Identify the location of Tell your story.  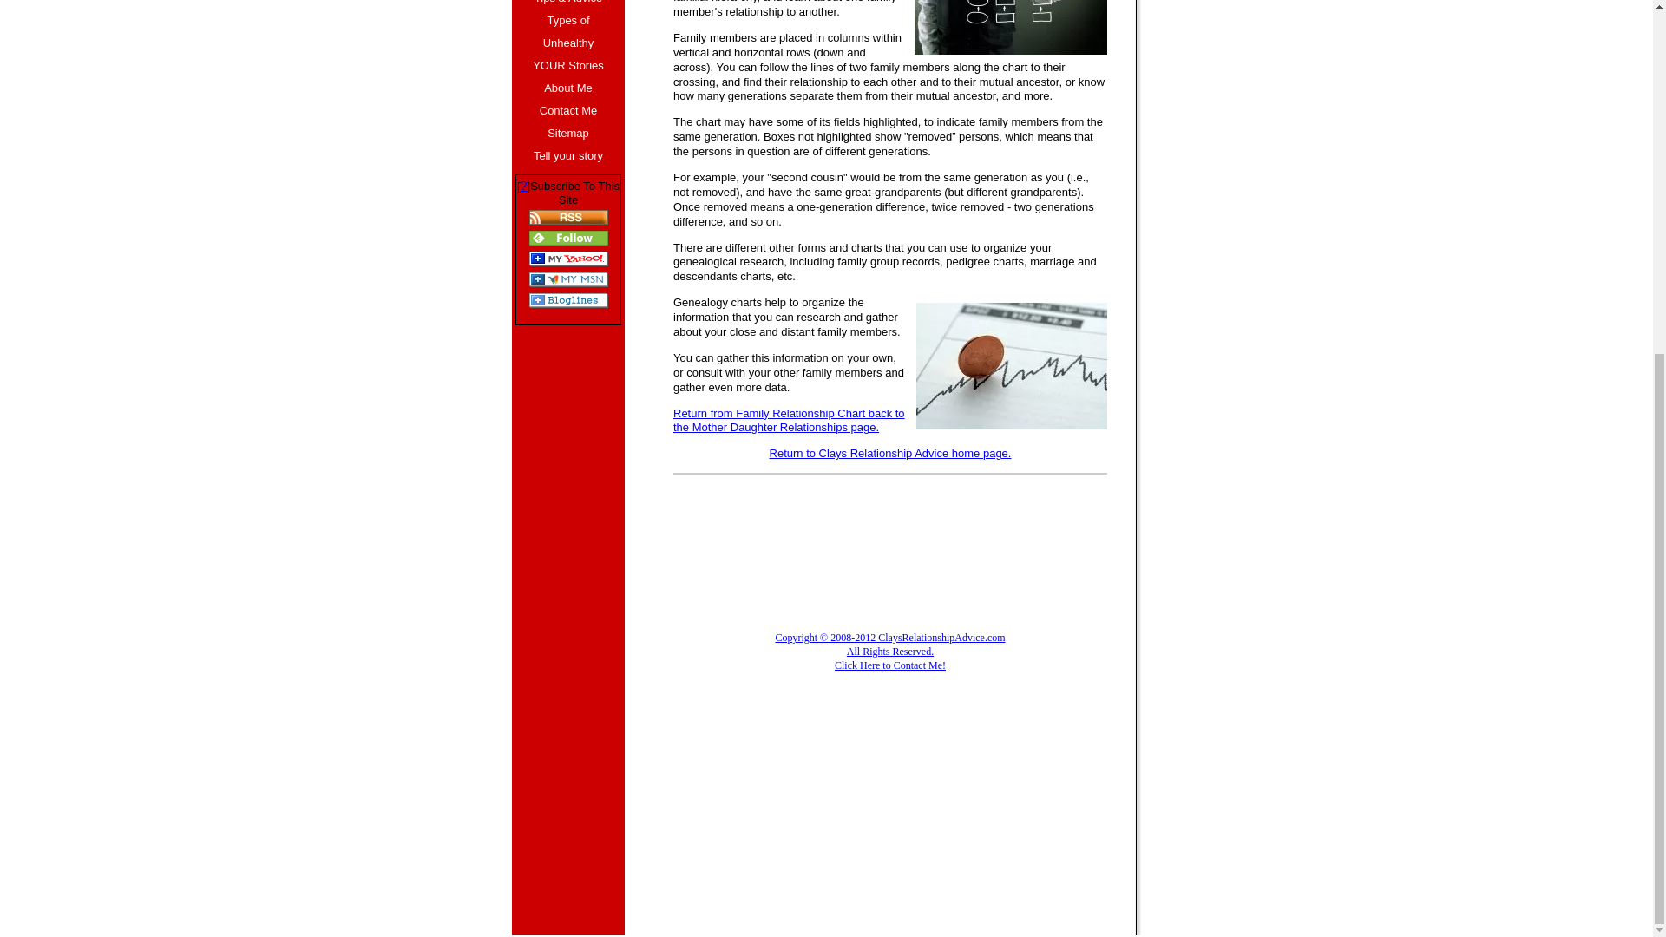
(567, 156).